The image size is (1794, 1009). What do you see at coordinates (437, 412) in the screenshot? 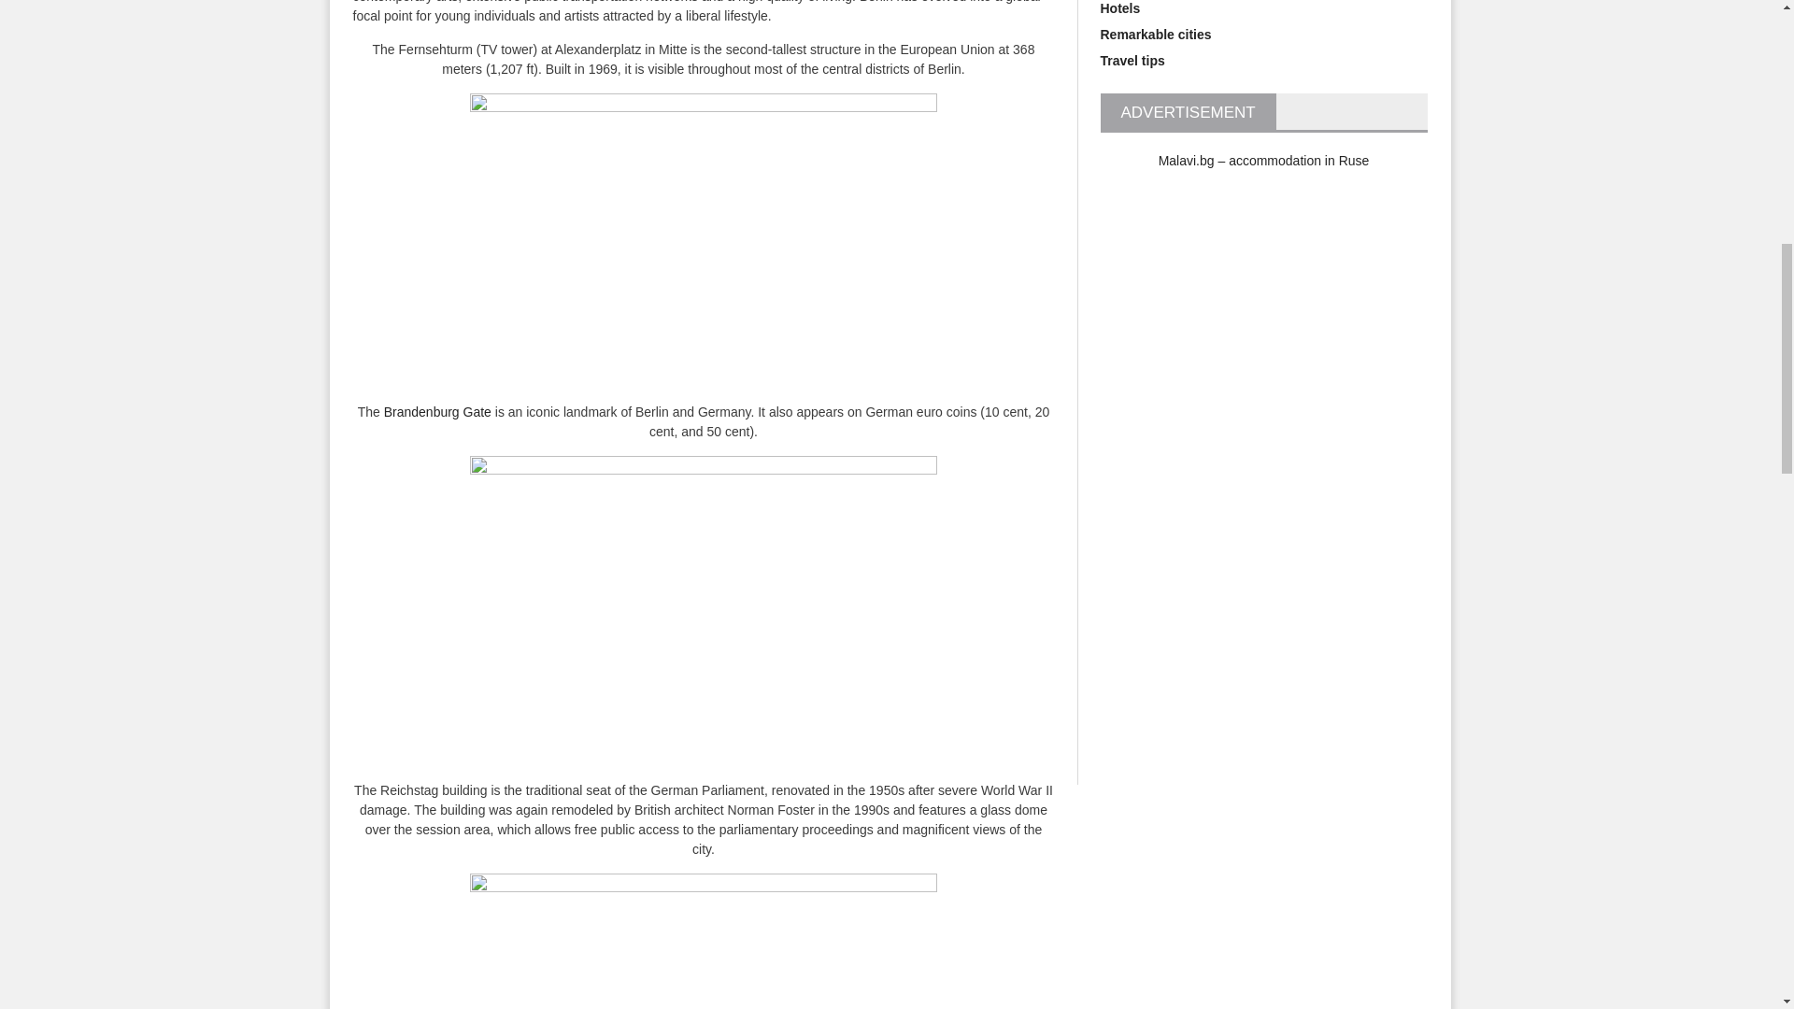
I see `Brandenburg Gate` at bounding box center [437, 412].